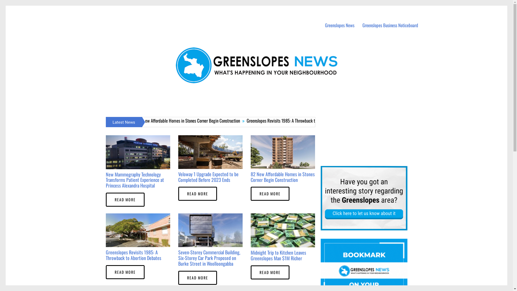  What do you see at coordinates (122, 121) in the screenshot?
I see `Veloway 1 Upgrade Expected to be Completed Before 2023 Ends` at bounding box center [122, 121].